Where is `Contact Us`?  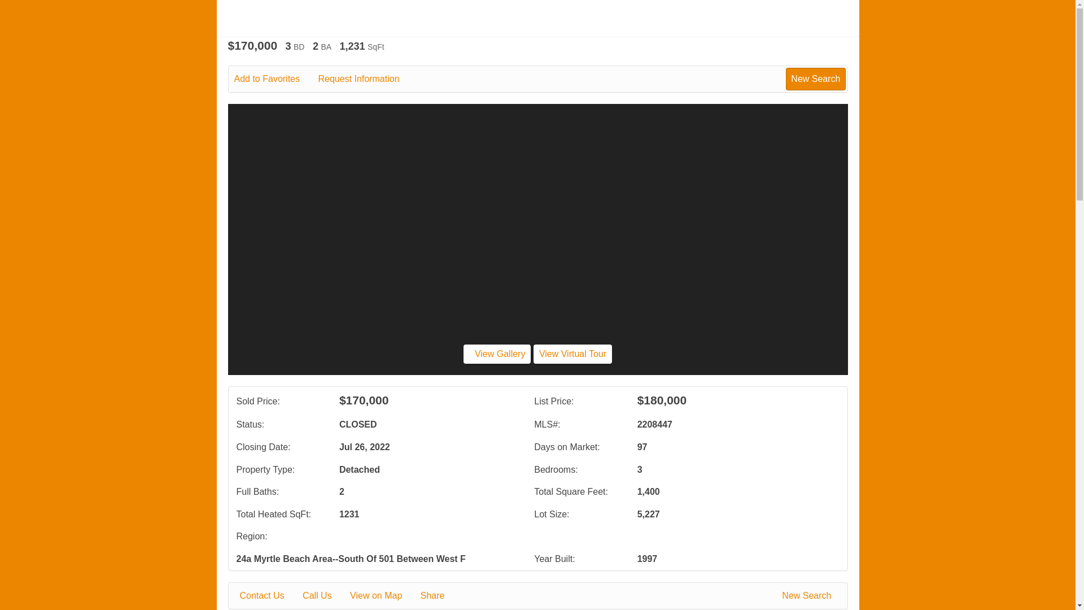
Contact Us is located at coordinates (270, 596).